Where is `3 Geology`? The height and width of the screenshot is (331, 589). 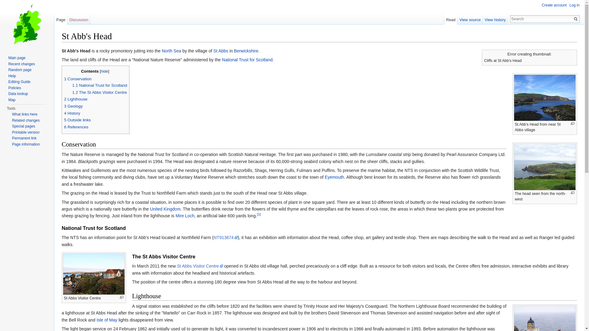
3 Geology is located at coordinates (74, 106).